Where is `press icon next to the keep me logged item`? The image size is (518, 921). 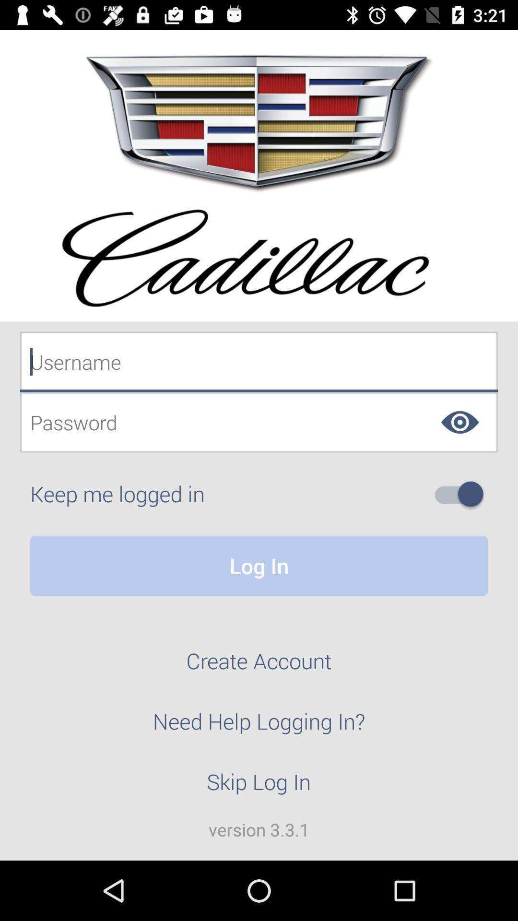 press icon next to the keep me logged item is located at coordinates (463, 494).